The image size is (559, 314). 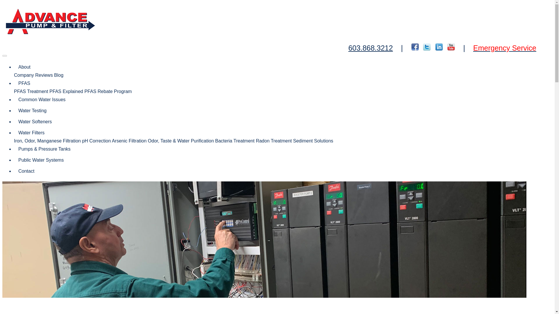 What do you see at coordinates (129, 141) in the screenshot?
I see `Arsenic Filtration` at bounding box center [129, 141].